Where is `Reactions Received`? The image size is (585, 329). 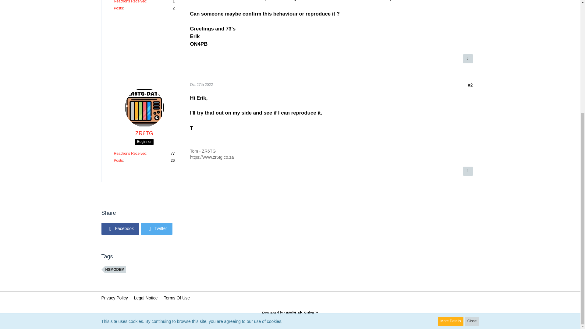
Reactions Received is located at coordinates (130, 2).